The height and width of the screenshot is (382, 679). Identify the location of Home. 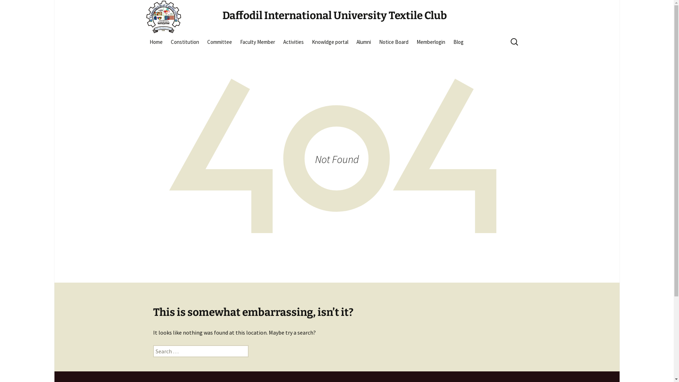
(156, 42).